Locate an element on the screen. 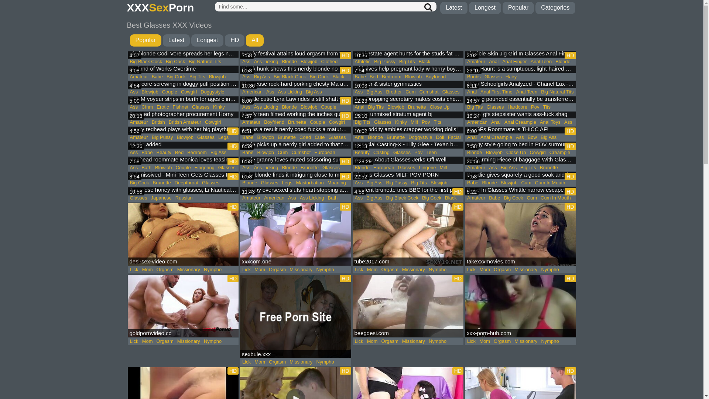 The height and width of the screenshot is (399, 709). Moaning is located at coordinates (337, 183).